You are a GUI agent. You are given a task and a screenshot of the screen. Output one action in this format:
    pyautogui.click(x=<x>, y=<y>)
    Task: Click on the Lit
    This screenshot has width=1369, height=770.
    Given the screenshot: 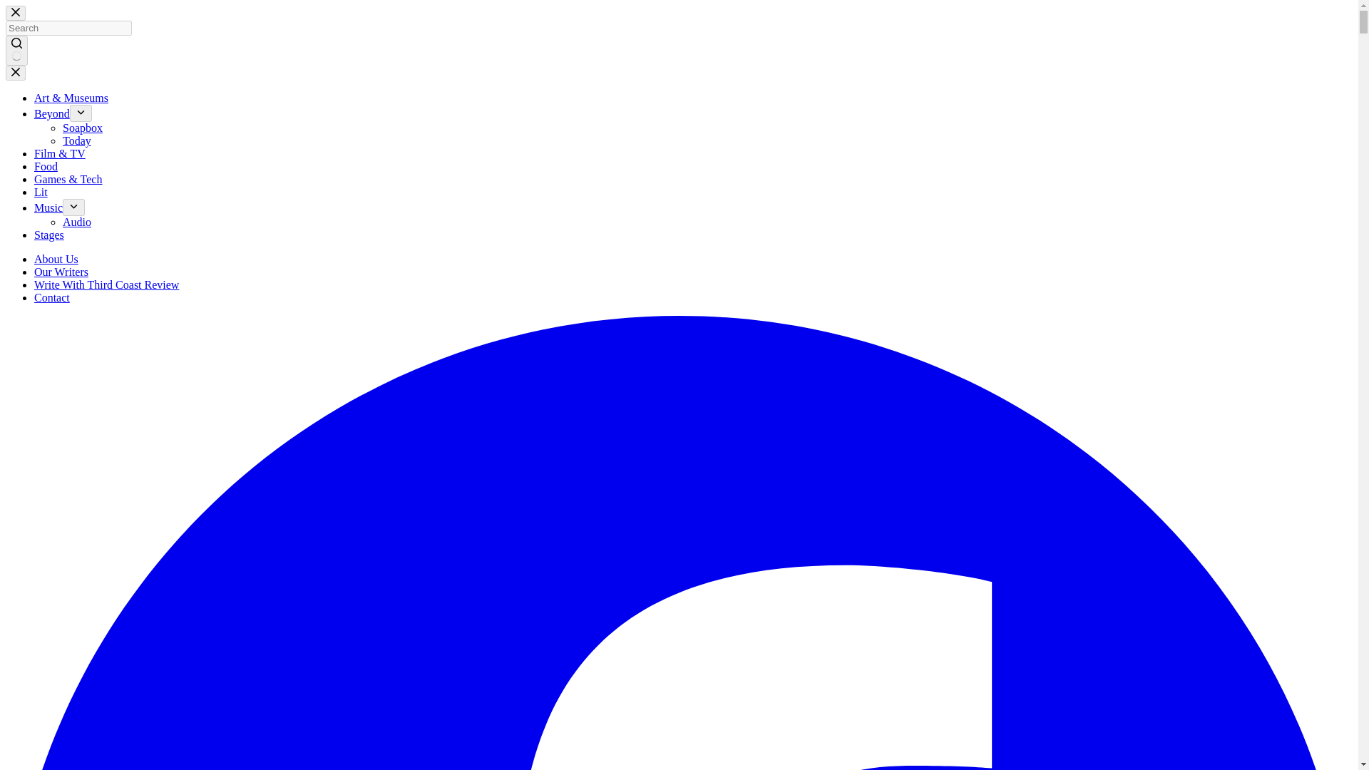 What is the action you would take?
    pyautogui.click(x=41, y=192)
    